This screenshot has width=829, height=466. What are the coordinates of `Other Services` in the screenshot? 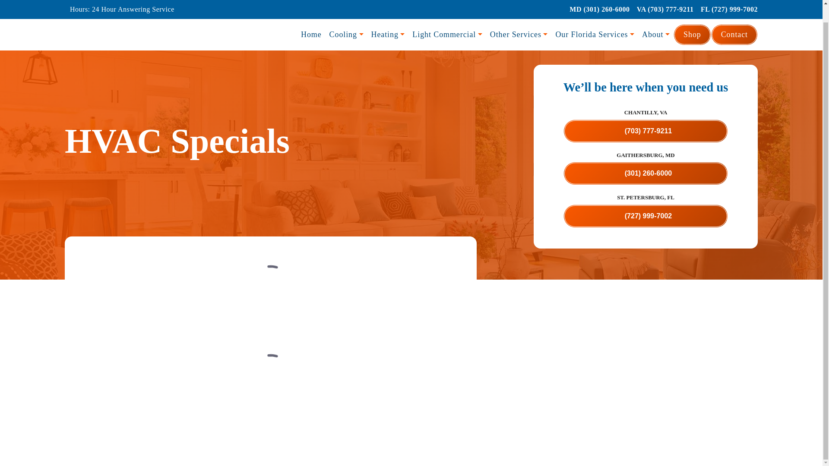 It's located at (519, 17).